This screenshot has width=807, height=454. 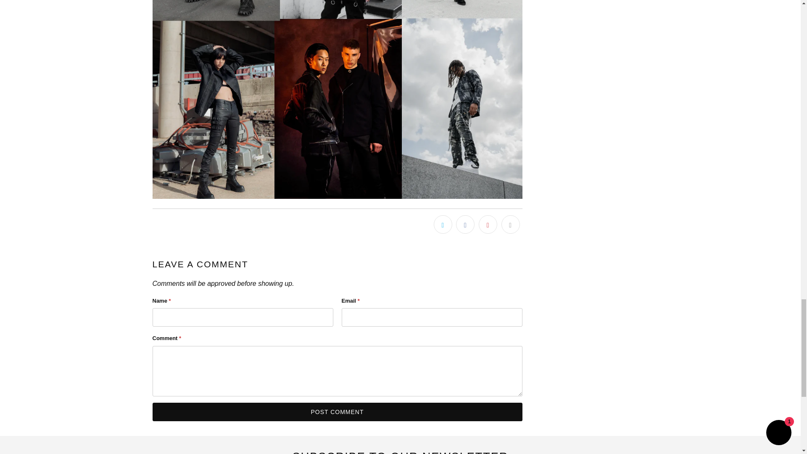 I want to click on Share this on Facebook, so click(x=465, y=224).